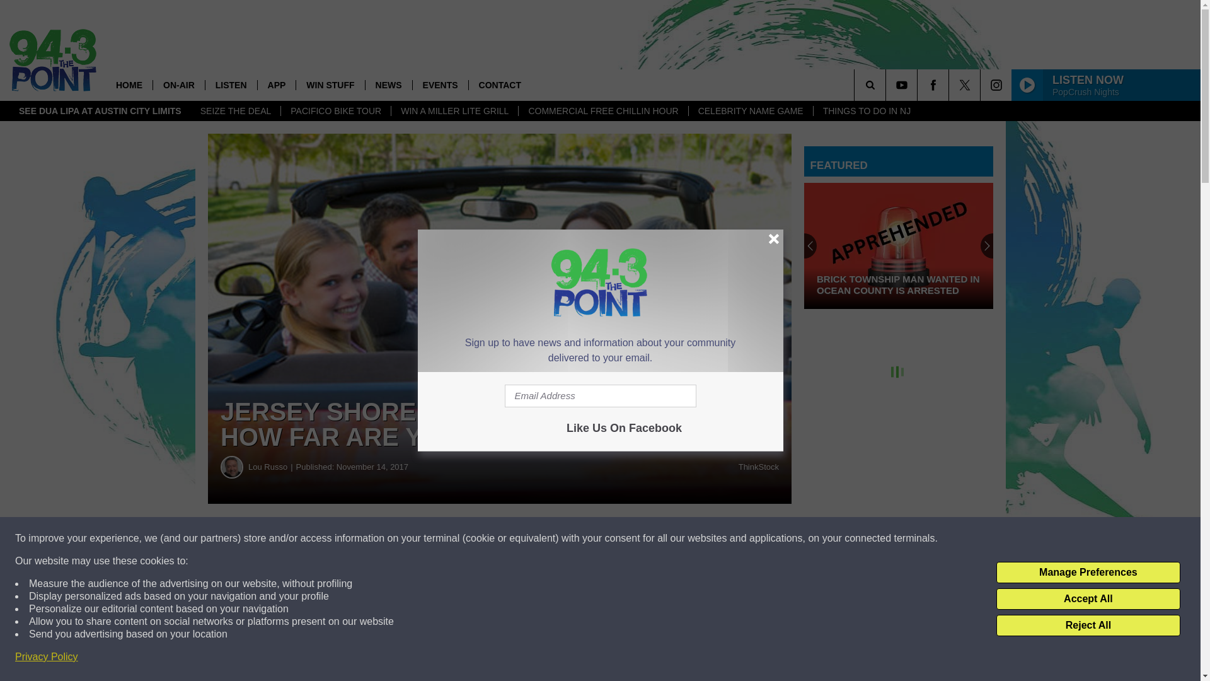 The image size is (1210, 681). What do you see at coordinates (47, 657) in the screenshot?
I see `Privacy Policy` at bounding box center [47, 657].